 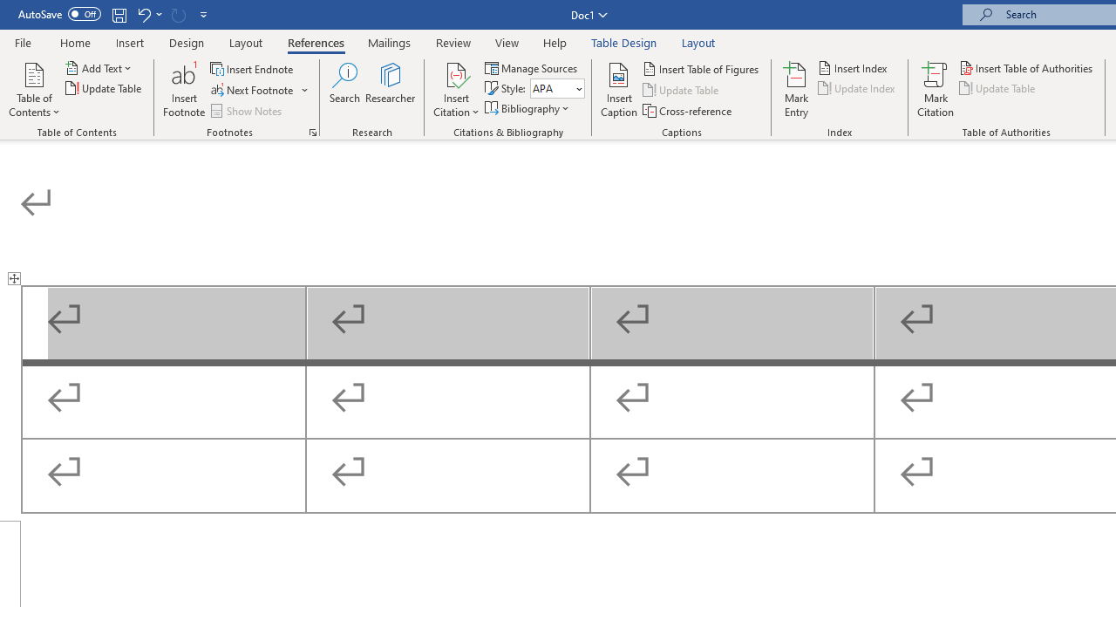 What do you see at coordinates (178, 14) in the screenshot?
I see `Can't Repeat` at bounding box center [178, 14].